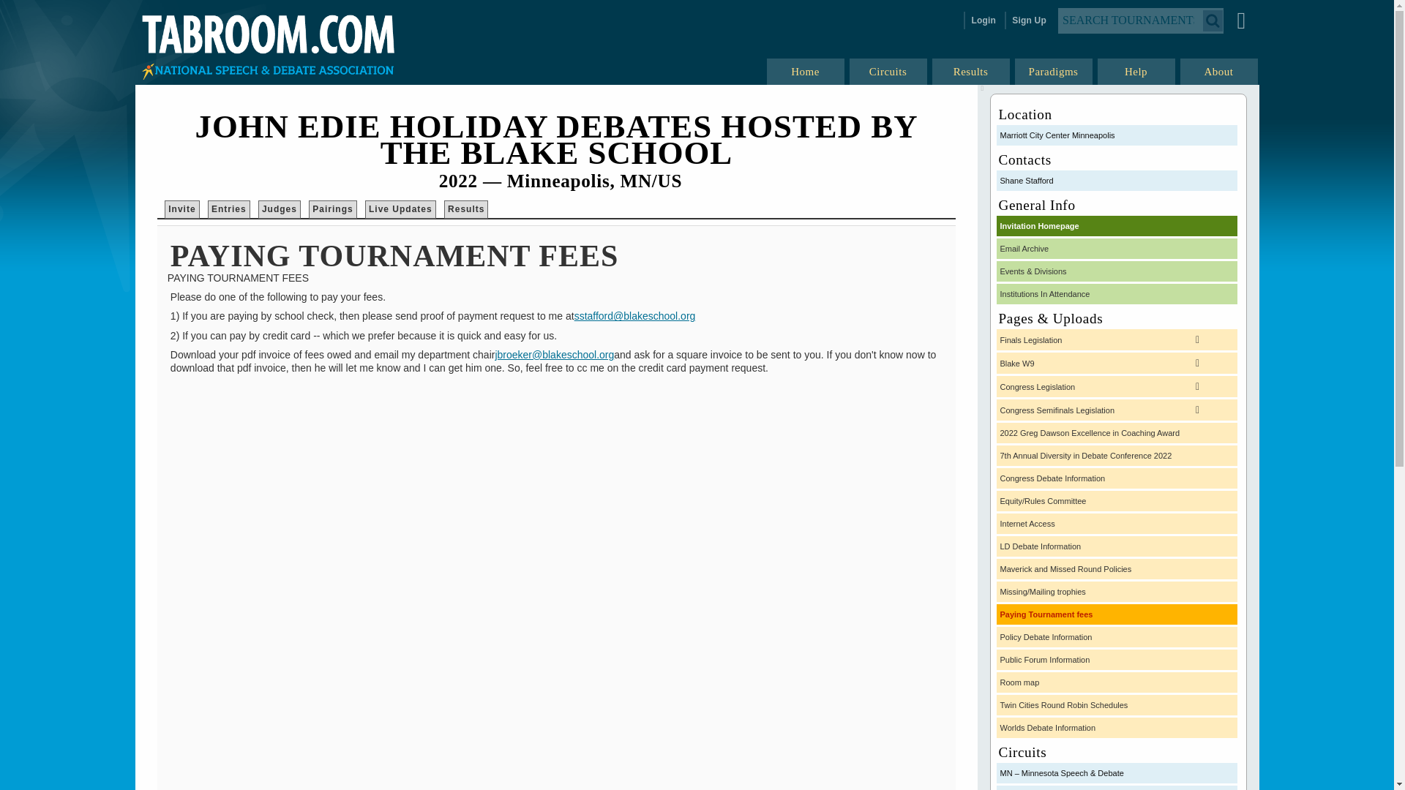 The image size is (1405, 790). What do you see at coordinates (1117, 432) in the screenshot?
I see `2022 Greg Dawson Excellence in Coaching Award` at bounding box center [1117, 432].